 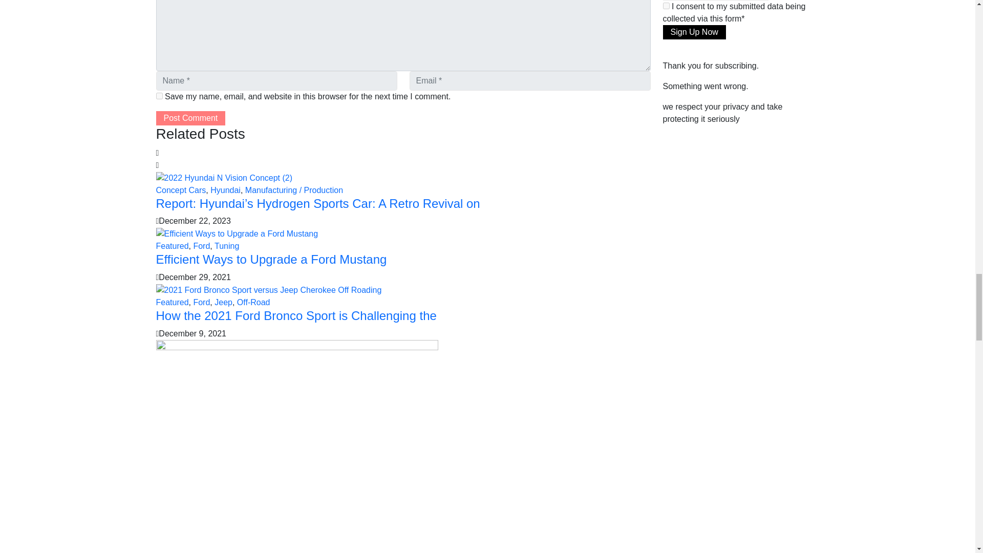 What do you see at coordinates (159, 96) in the screenshot?
I see `yes` at bounding box center [159, 96].